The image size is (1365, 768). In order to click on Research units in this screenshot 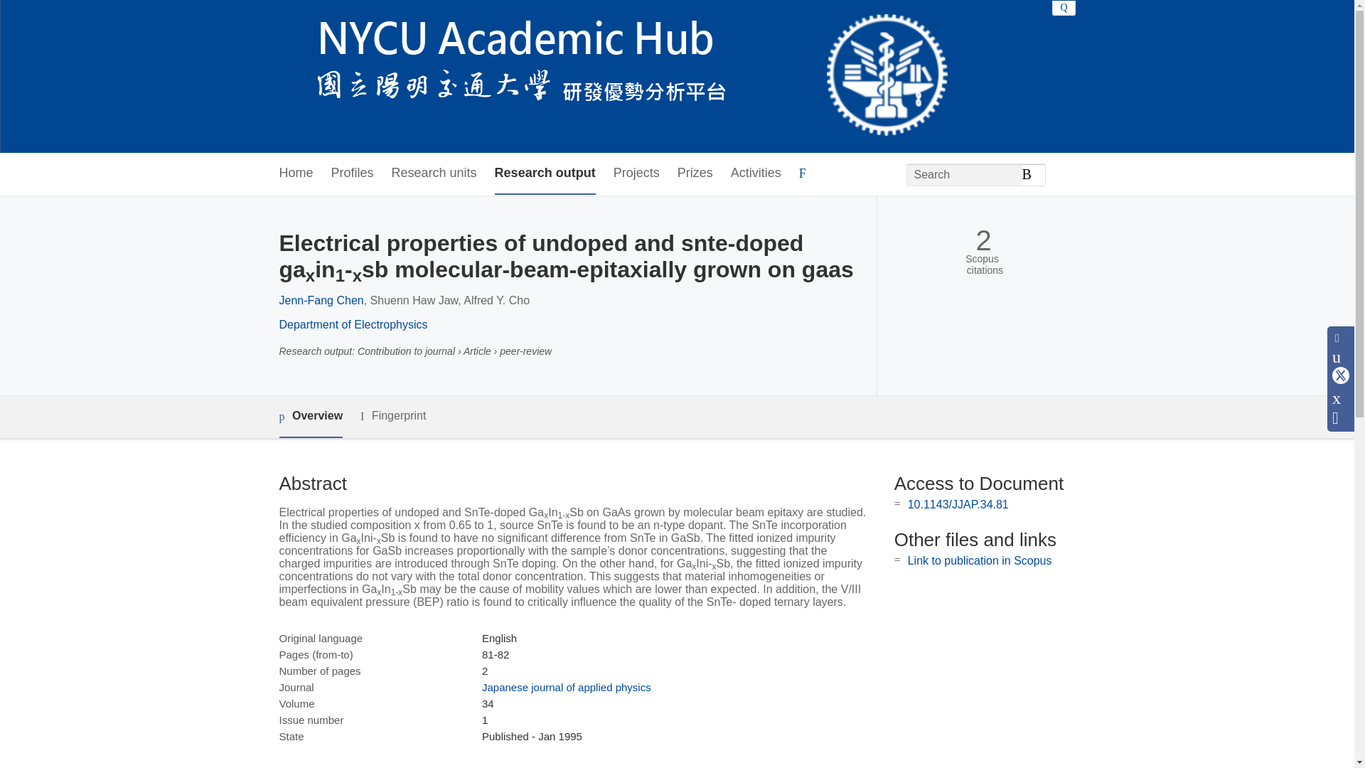, I will do `click(434, 174)`.